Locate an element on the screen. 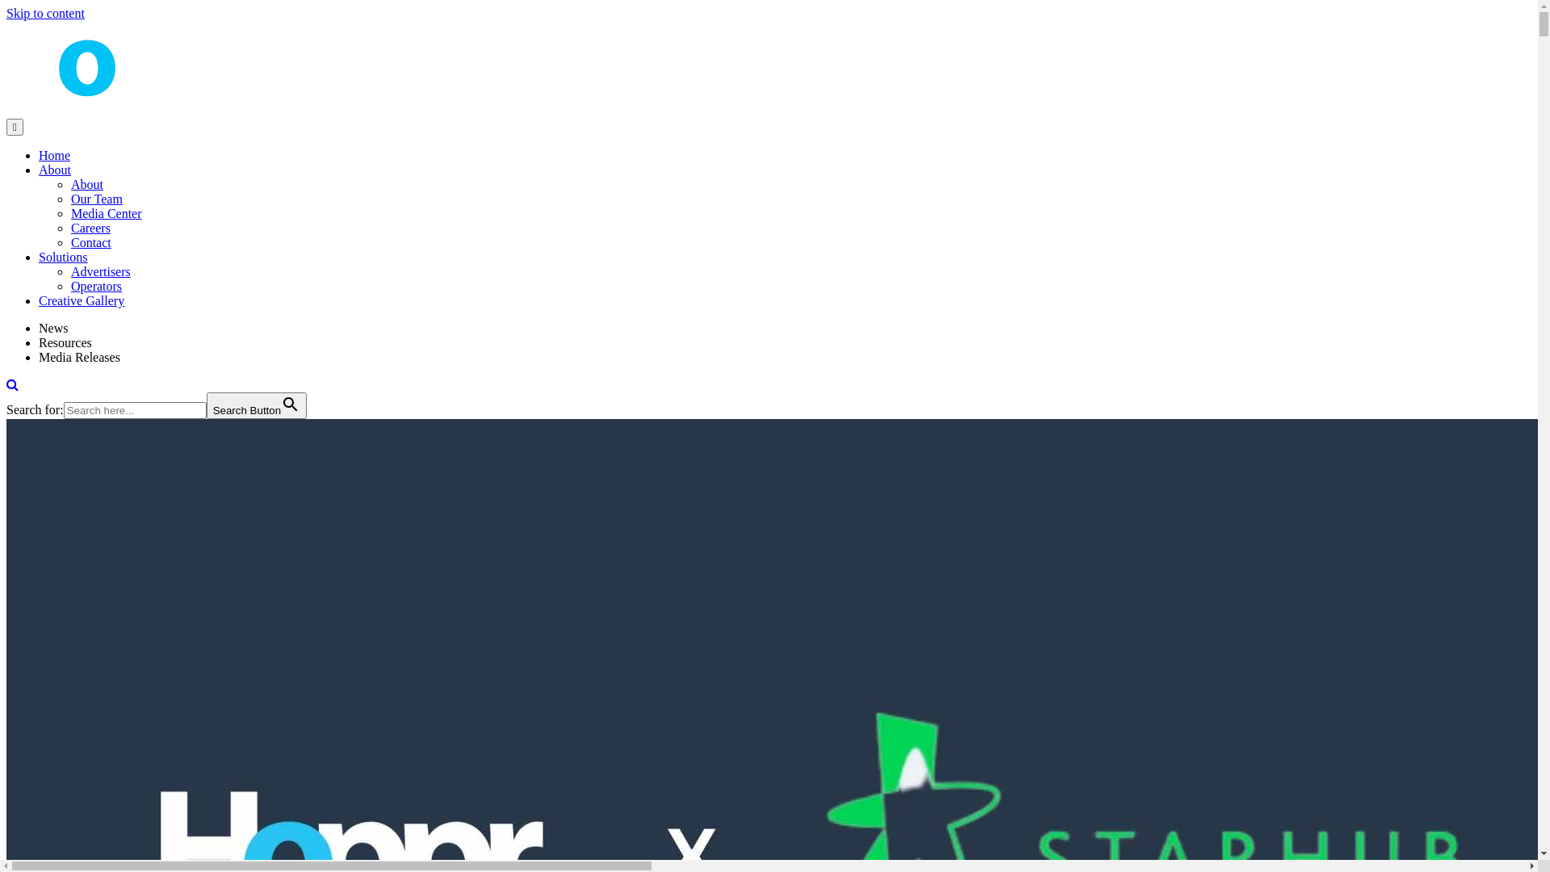 This screenshot has height=872, width=1550. About is located at coordinates (87, 184).